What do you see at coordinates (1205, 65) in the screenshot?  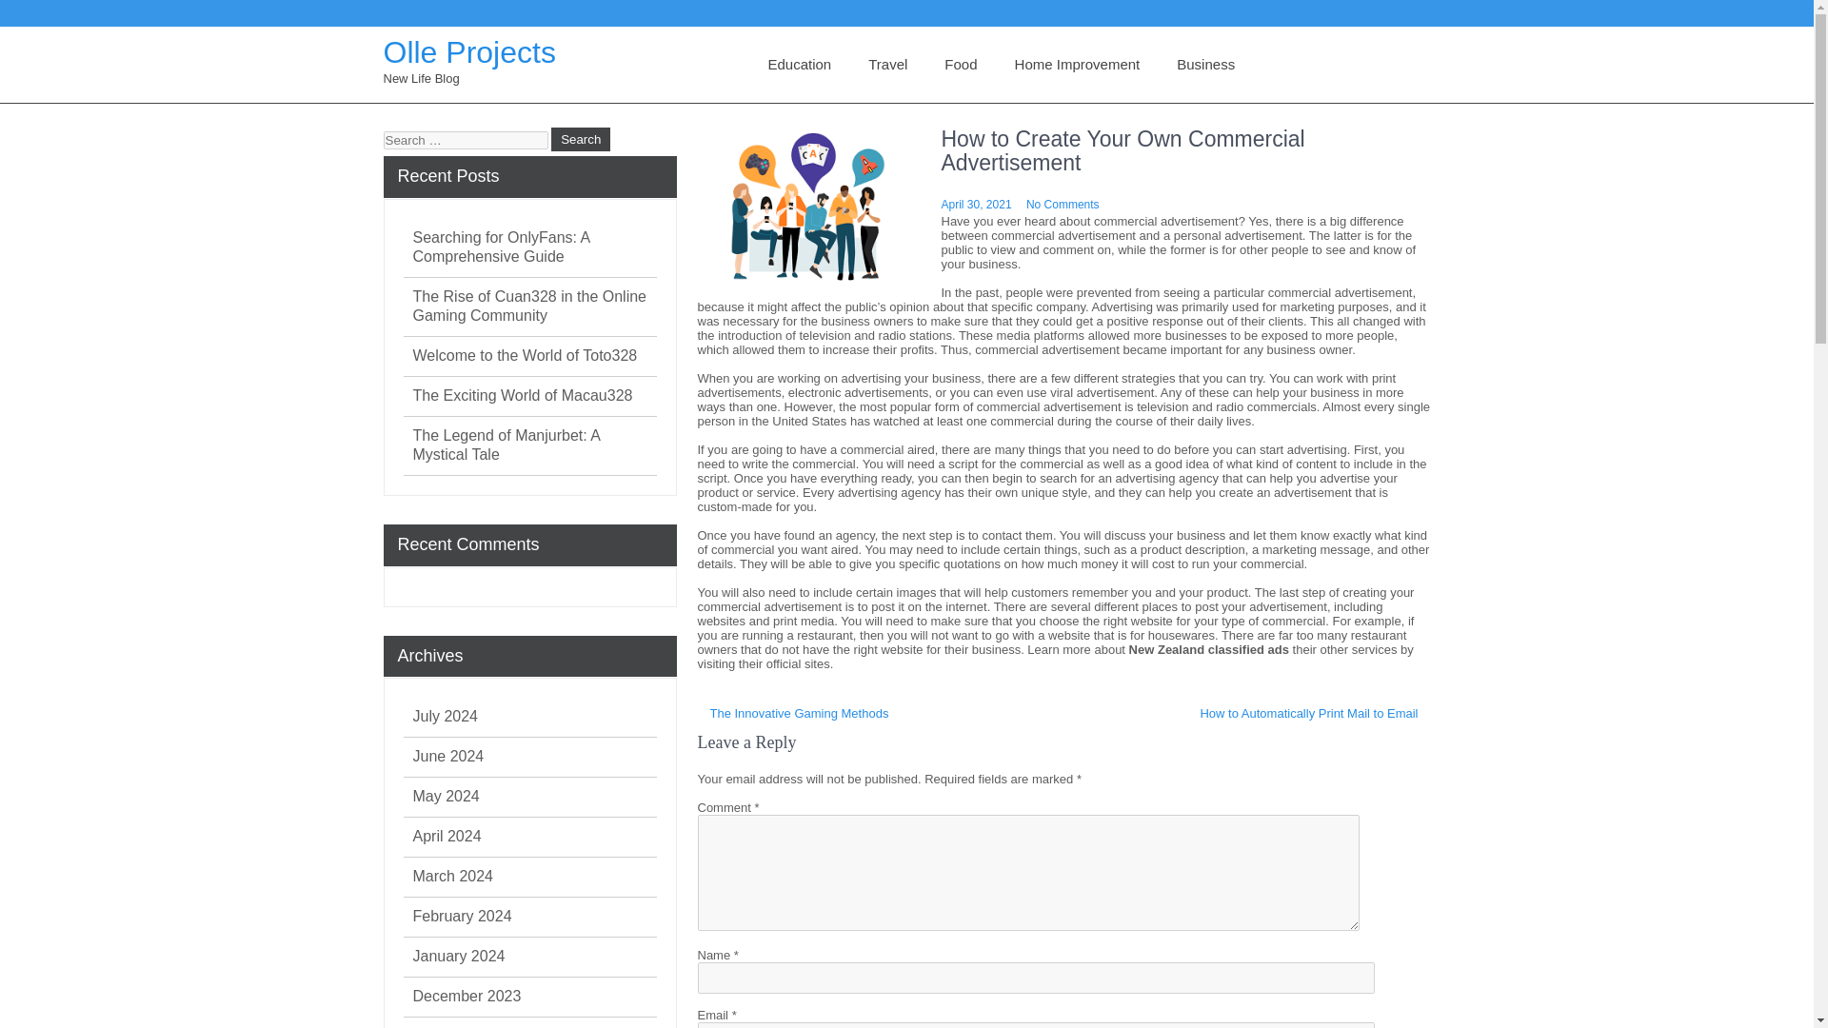 I see `Business` at bounding box center [1205, 65].